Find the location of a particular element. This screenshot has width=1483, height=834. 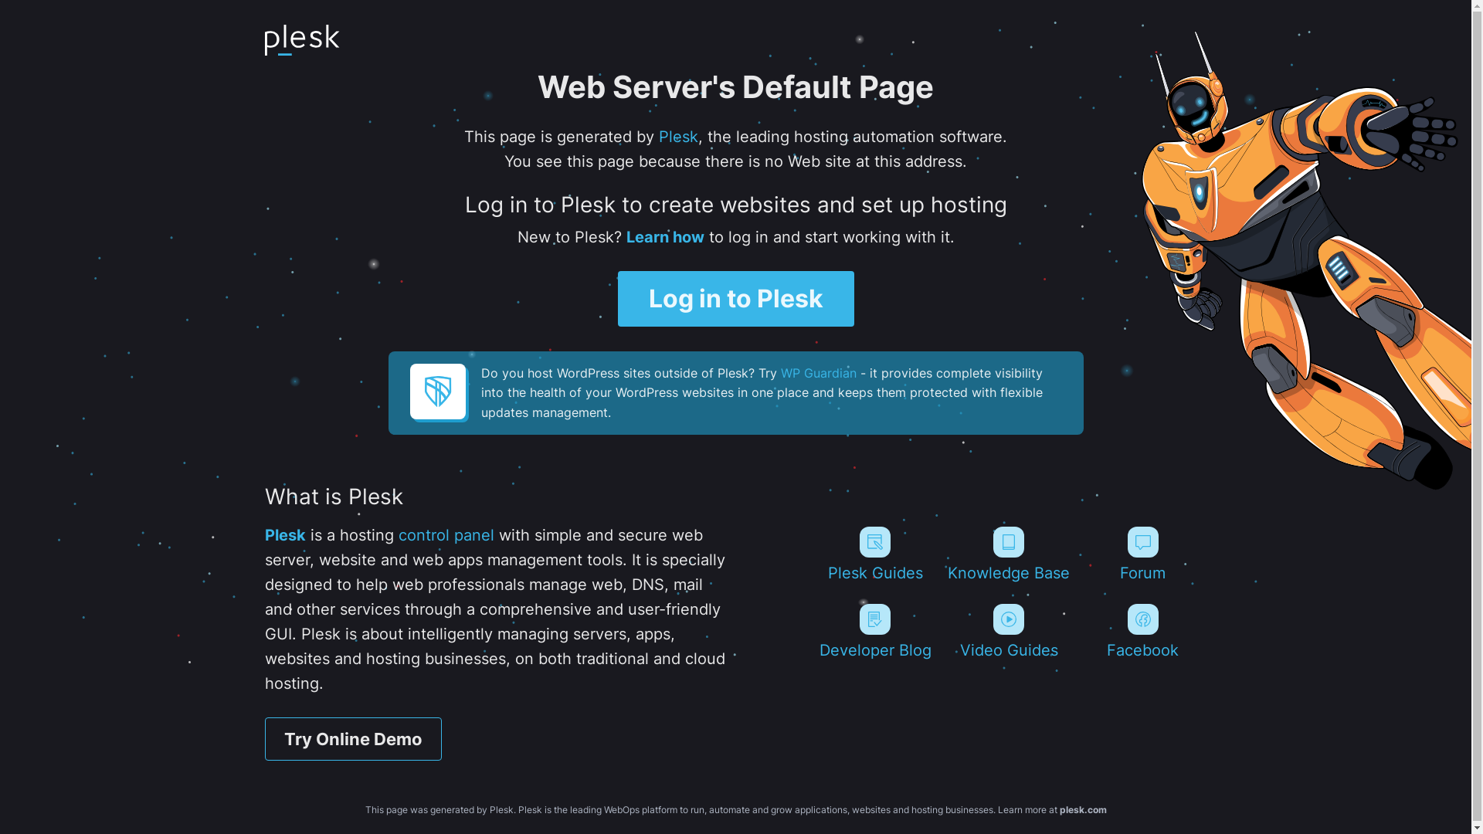

plesk.com is located at coordinates (1083, 809).